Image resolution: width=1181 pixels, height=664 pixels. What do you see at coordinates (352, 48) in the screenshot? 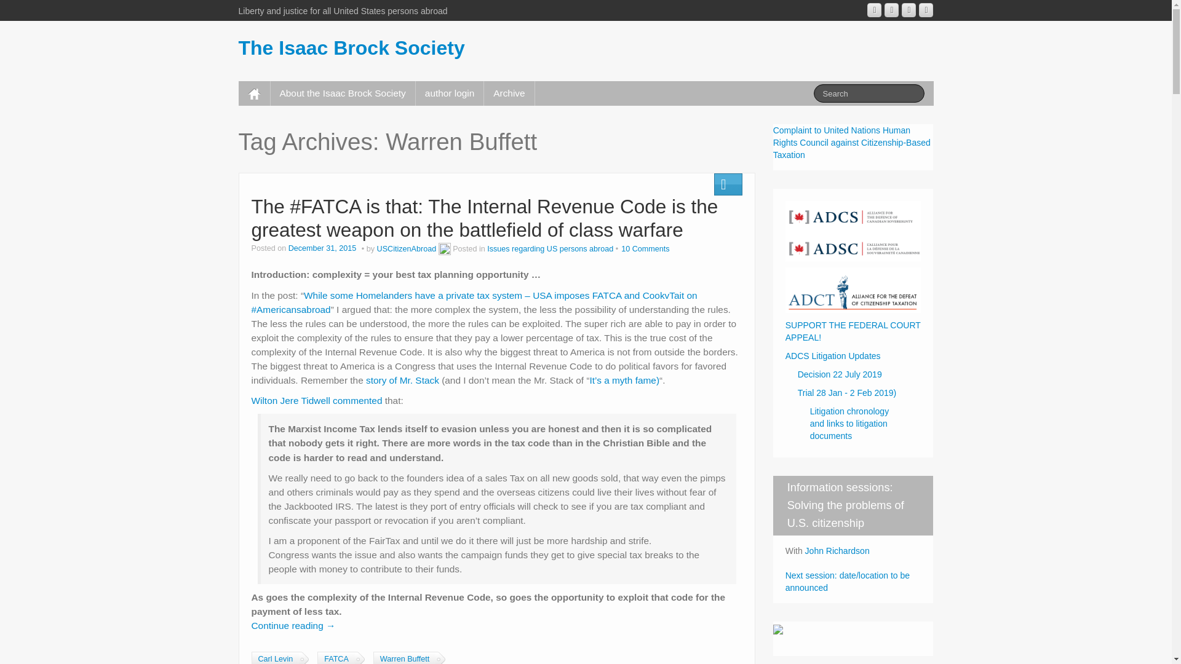
I see `The Isaac Brock Society` at bounding box center [352, 48].